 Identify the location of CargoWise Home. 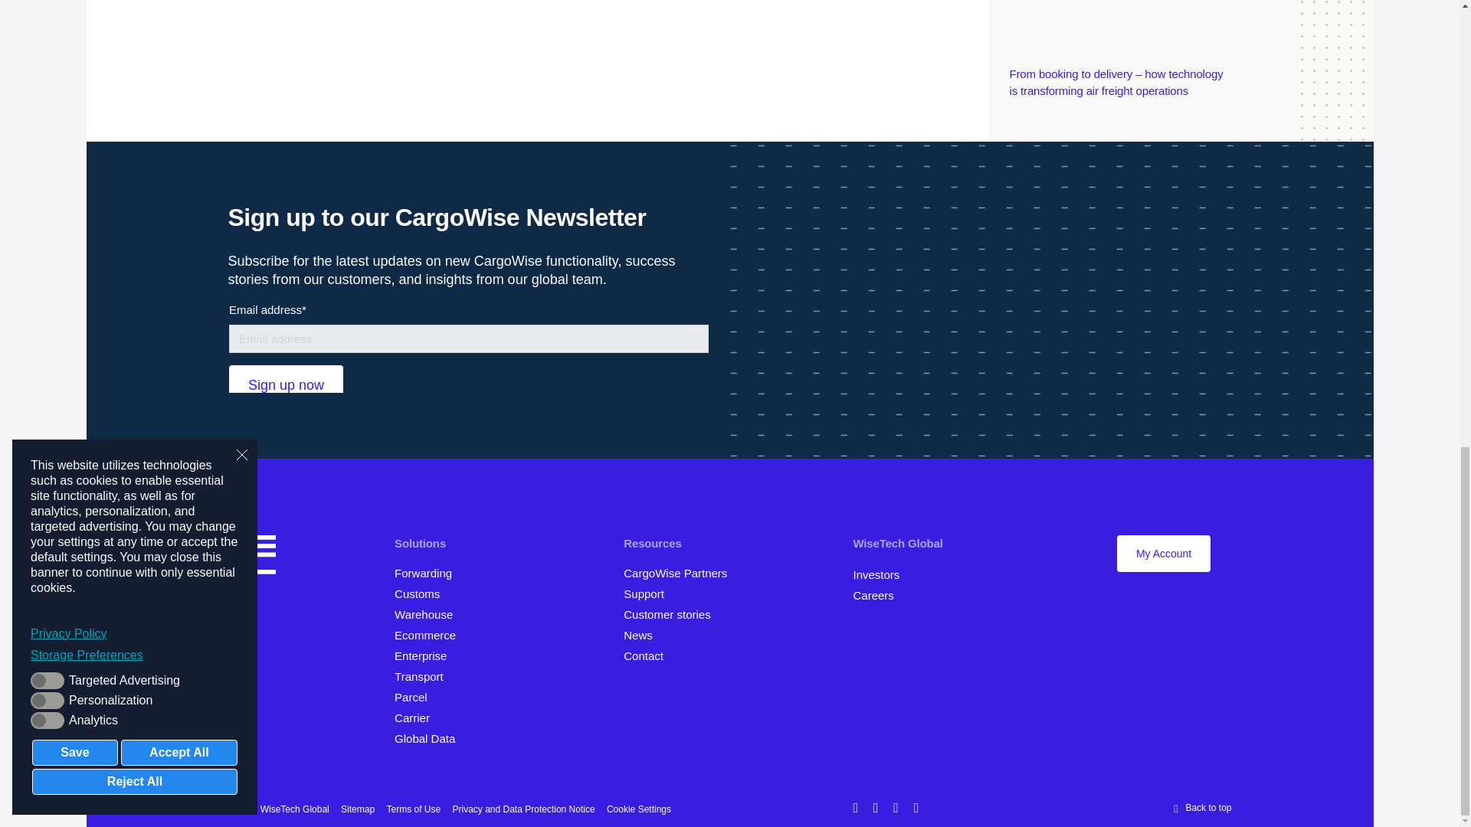
(251, 557).